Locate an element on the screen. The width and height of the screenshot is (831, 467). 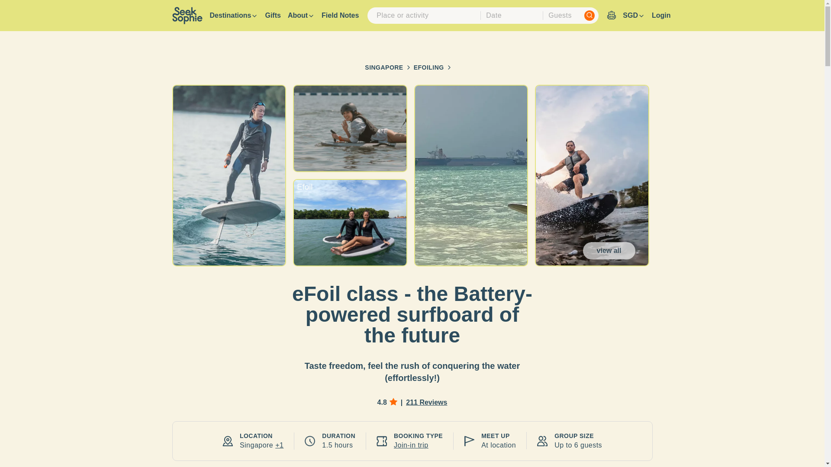
Field Notes is located at coordinates (340, 16).